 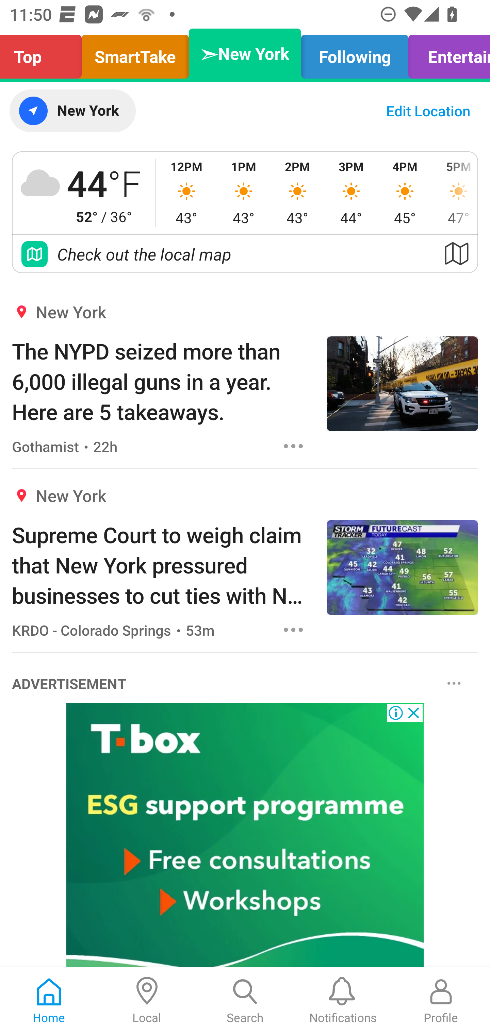 What do you see at coordinates (245, 835) in the screenshot?
I see `sustainability%3FDCSext` at bounding box center [245, 835].